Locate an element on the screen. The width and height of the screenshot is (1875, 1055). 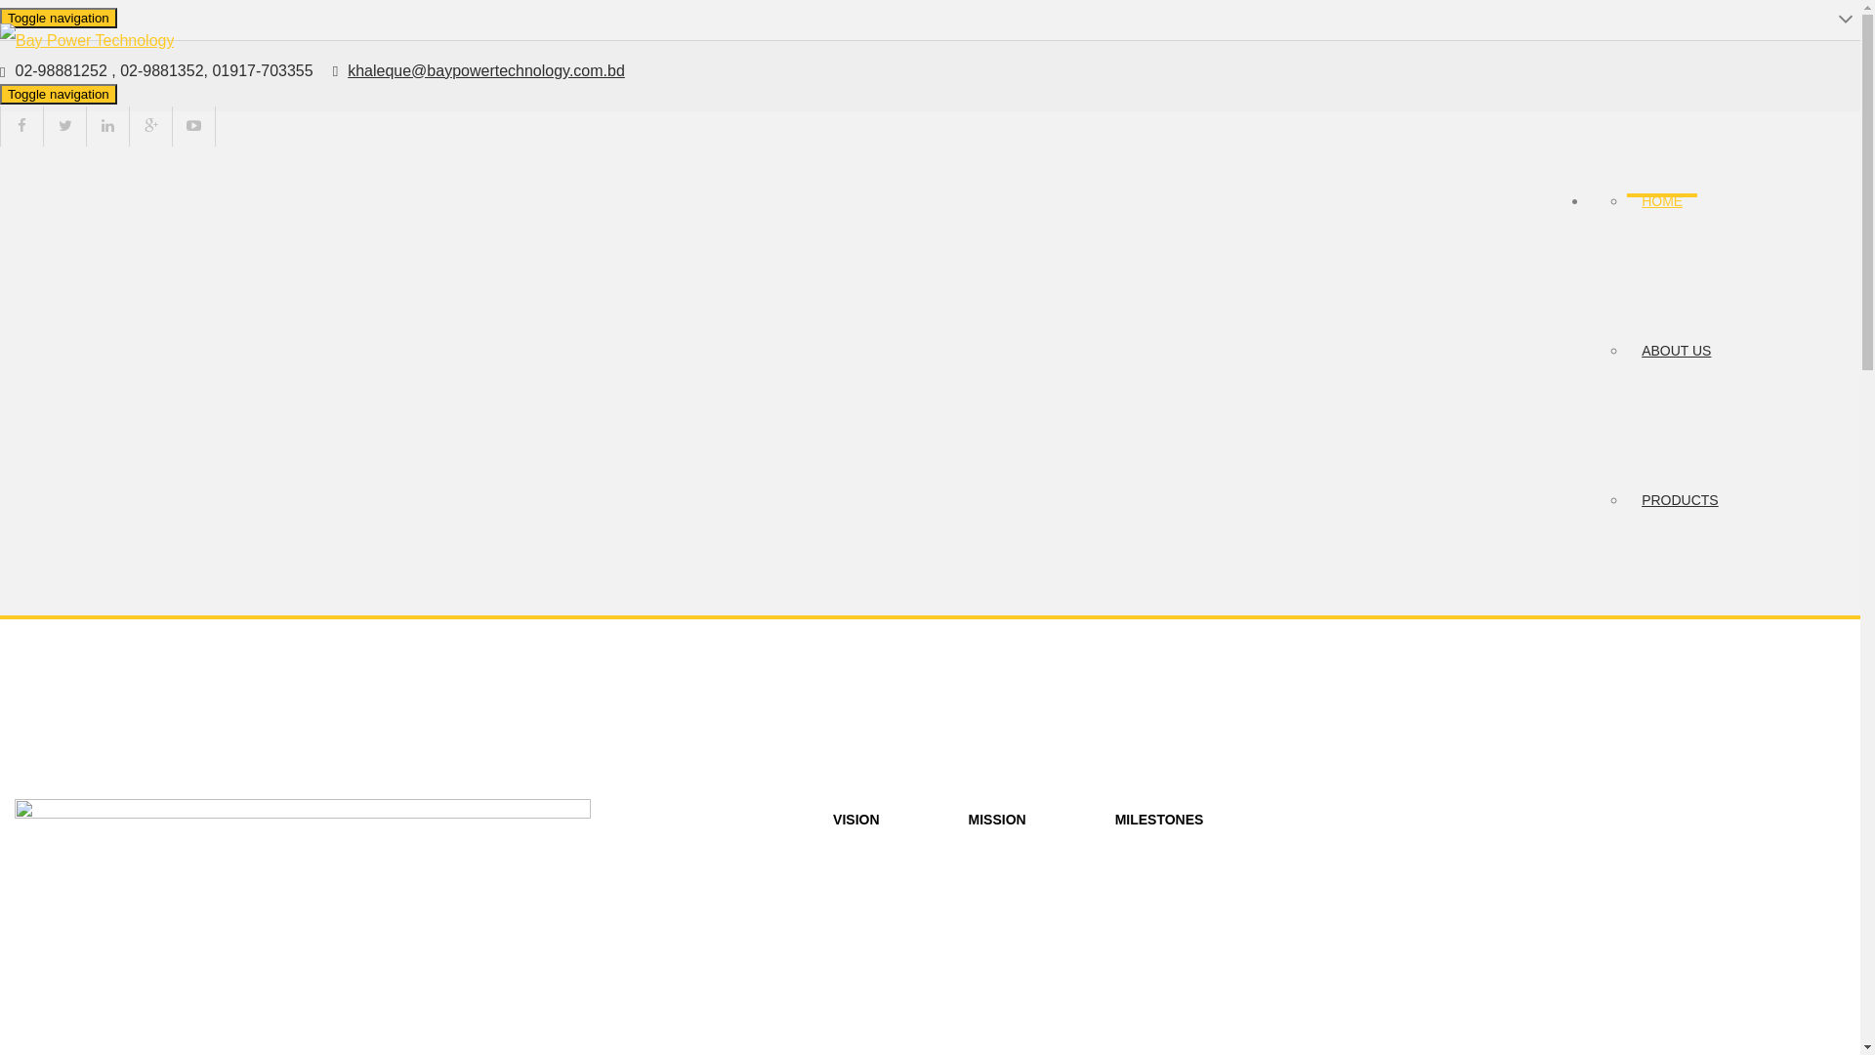
Customer Satisfaction is located at coordinates (87, 59).